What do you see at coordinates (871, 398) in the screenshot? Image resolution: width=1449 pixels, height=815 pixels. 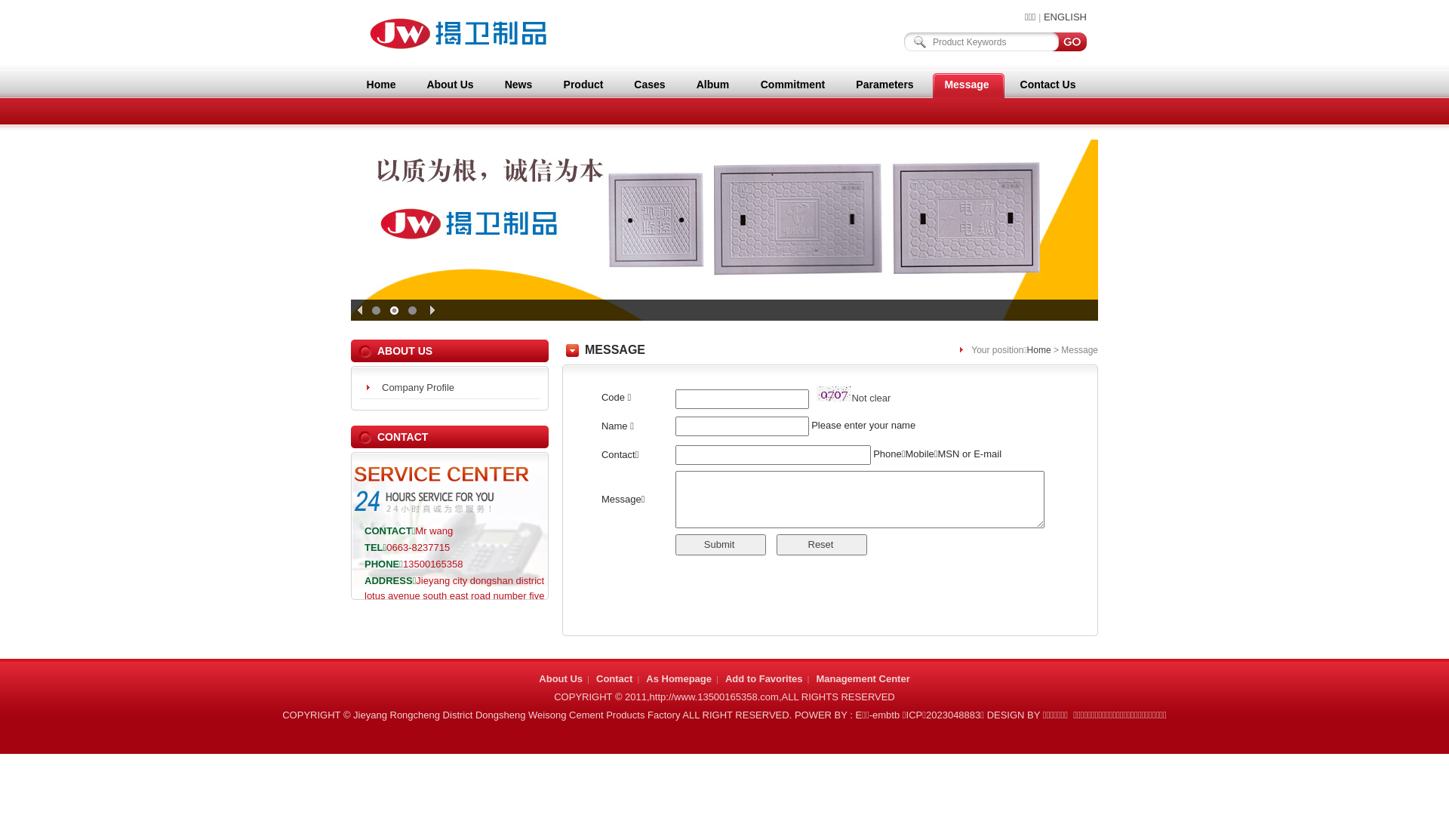 I see `Not clear` at bounding box center [871, 398].